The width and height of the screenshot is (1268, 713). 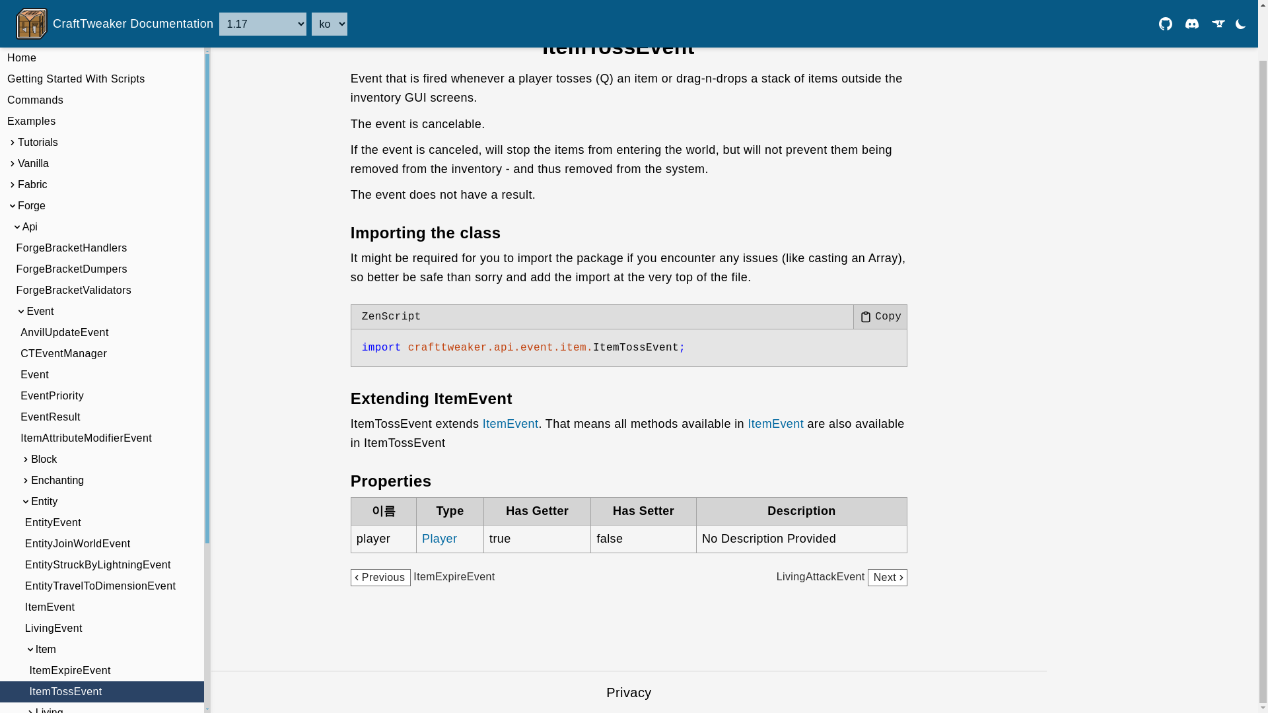 What do you see at coordinates (102, 255) in the screenshot?
I see `Event` at bounding box center [102, 255].